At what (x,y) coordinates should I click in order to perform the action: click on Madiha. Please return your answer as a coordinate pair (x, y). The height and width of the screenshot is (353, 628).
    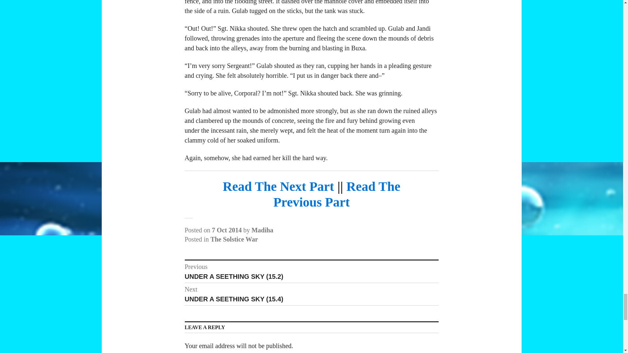
    Looking at the image, I should click on (262, 230).